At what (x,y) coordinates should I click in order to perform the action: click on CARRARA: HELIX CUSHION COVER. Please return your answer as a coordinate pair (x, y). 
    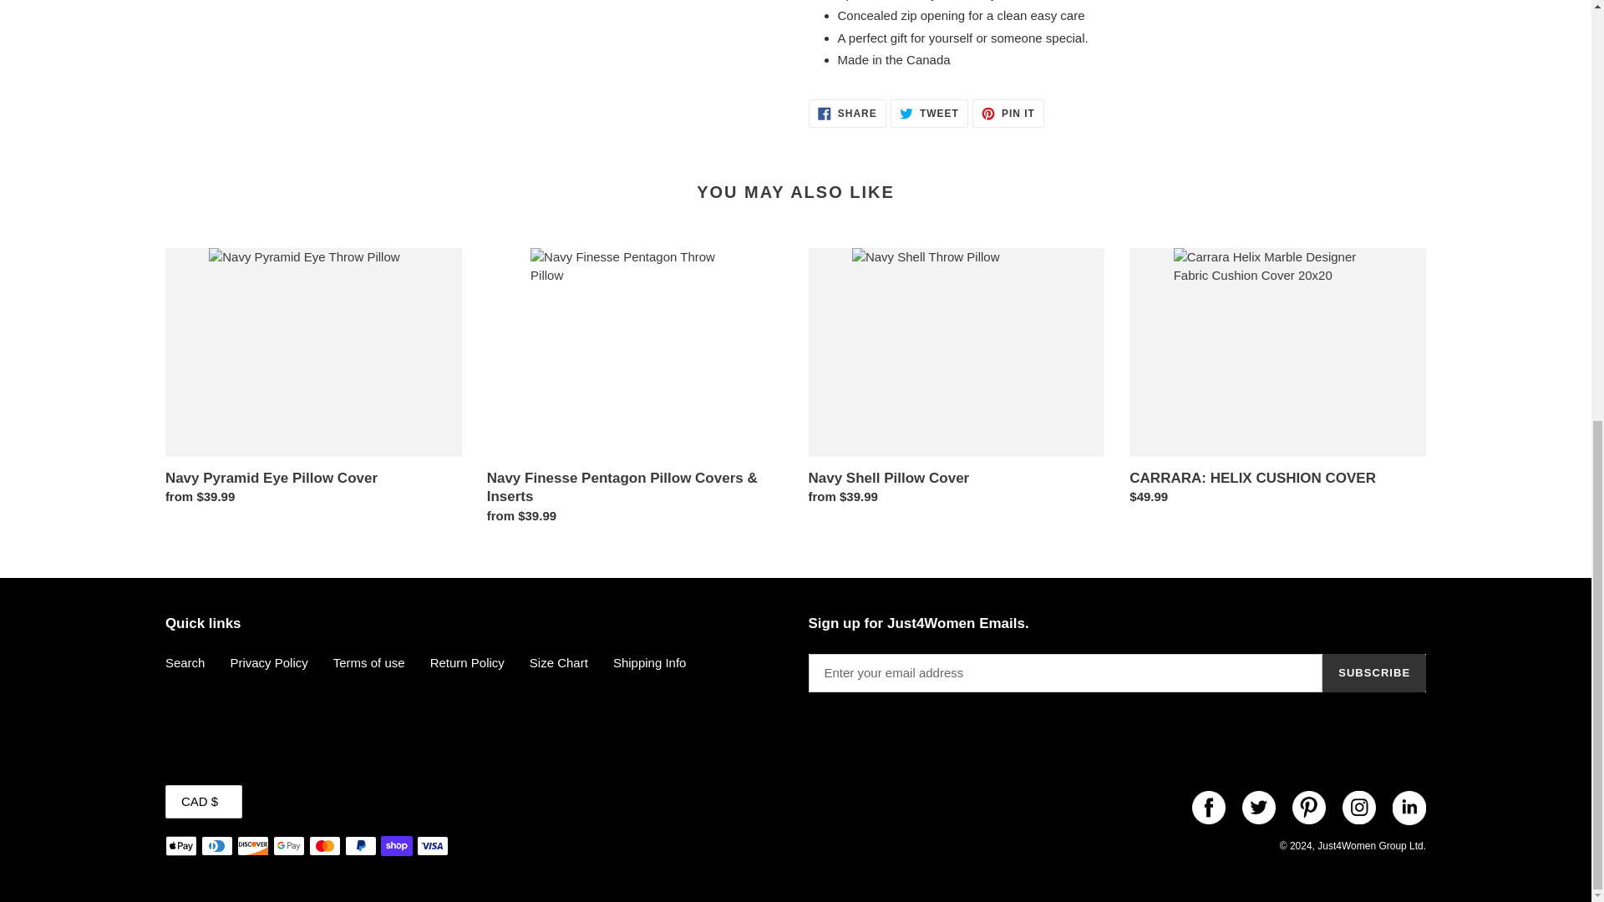
    Looking at the image, I should click on (1277, 381).